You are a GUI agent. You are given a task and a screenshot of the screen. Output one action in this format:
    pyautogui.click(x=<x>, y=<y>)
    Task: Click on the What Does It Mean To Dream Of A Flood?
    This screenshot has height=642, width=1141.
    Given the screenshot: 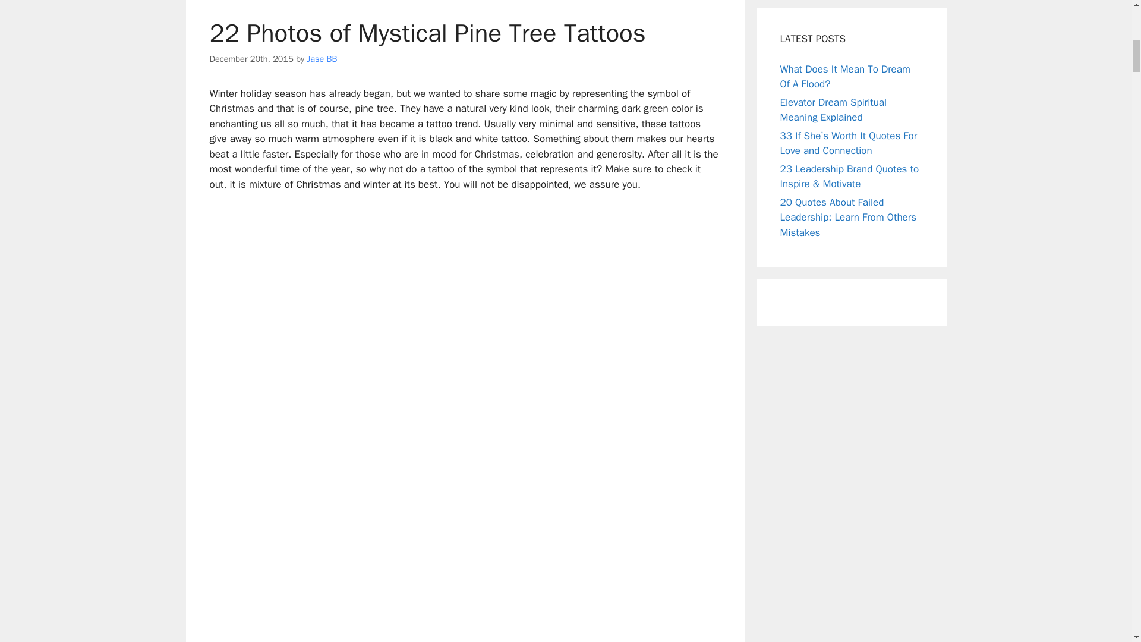 What is the action you would take?
    pyautogui.click(x=844, y=77)
    